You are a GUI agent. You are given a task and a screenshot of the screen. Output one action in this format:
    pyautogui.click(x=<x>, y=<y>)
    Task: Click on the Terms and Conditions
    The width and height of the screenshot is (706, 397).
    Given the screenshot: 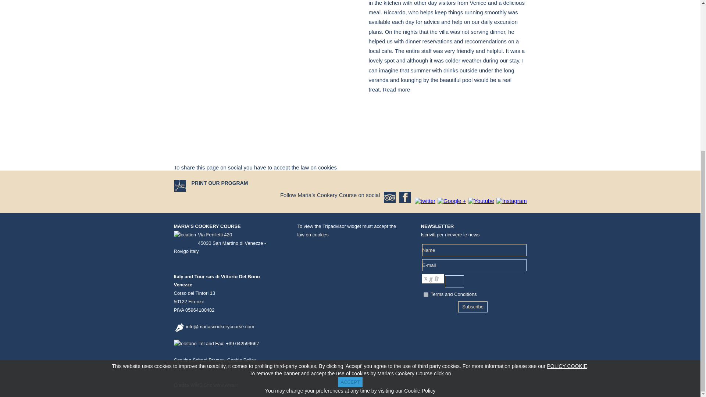 What is the action you would take?
    pyautogui.click(x=454, y=294)
    